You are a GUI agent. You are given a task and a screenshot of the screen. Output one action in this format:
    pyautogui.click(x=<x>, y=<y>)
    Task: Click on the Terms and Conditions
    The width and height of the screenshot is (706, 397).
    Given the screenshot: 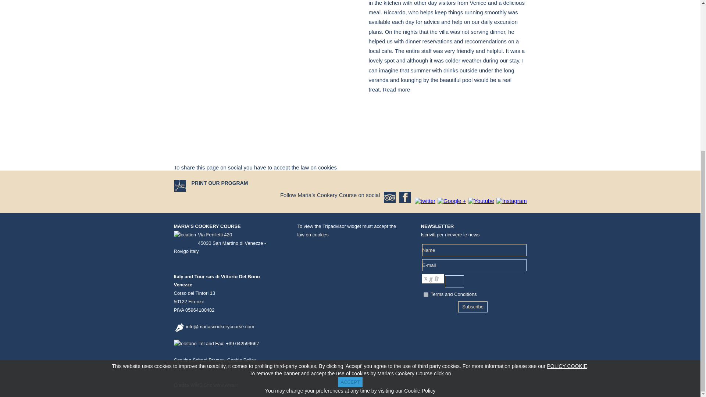 What is the action you would take?
    pyautogui.click(x=454, y=294)
    